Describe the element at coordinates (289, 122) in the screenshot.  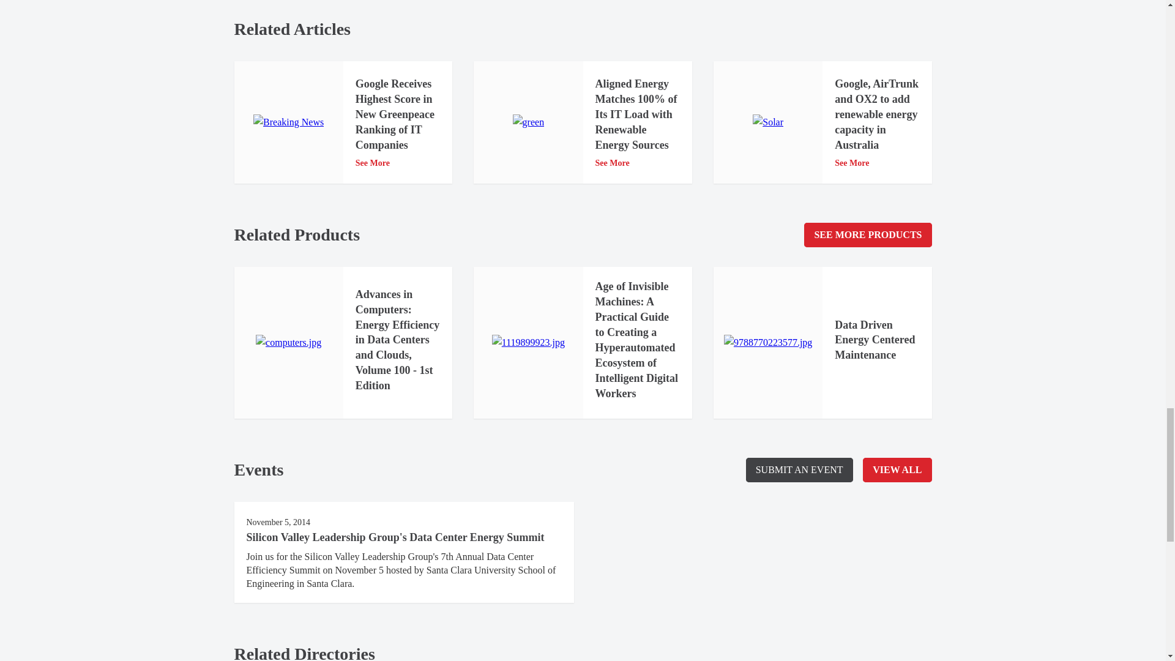
I see `Breaking News` at that location.